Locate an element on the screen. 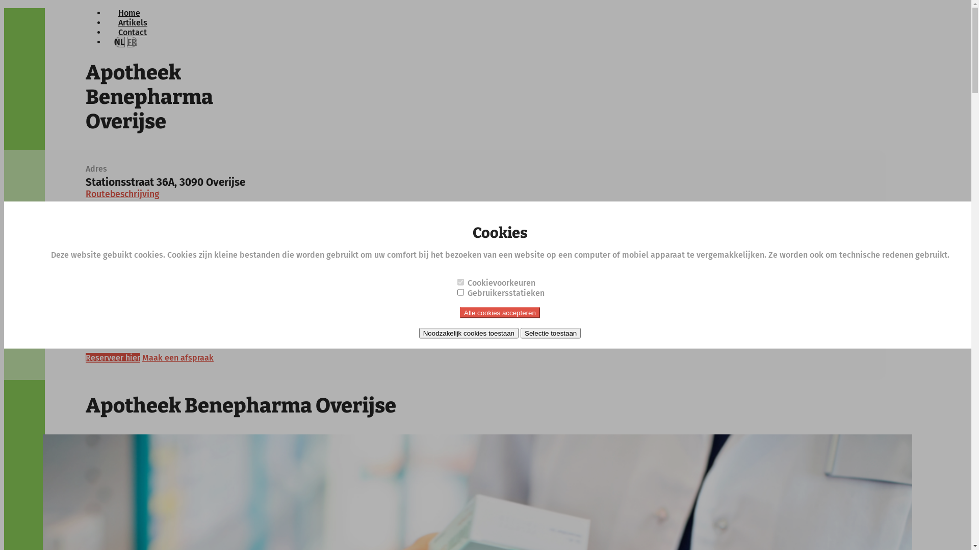 This screenshot has width=979, height=550. Selectie toestaan is located at coordinates (551, 333).